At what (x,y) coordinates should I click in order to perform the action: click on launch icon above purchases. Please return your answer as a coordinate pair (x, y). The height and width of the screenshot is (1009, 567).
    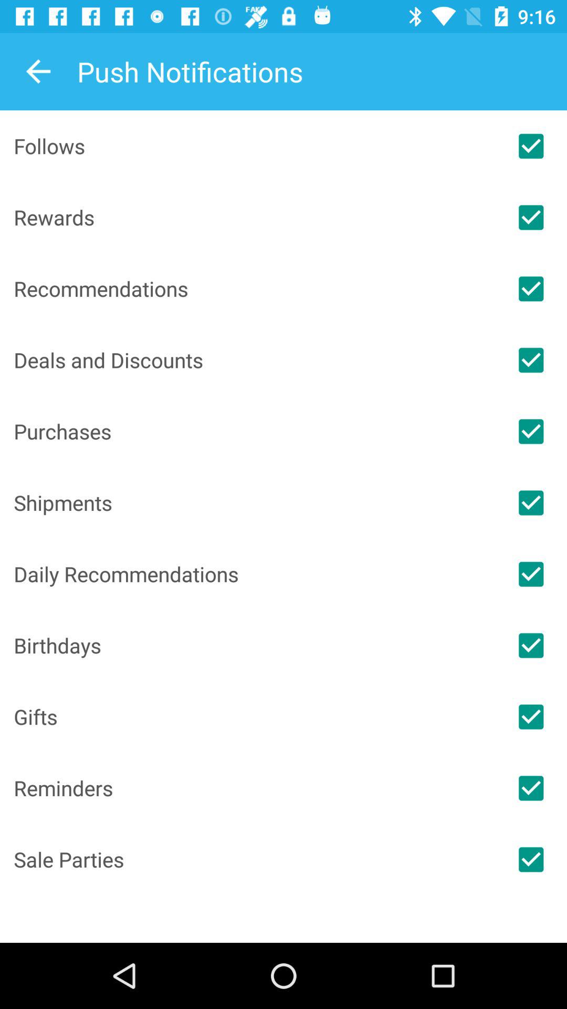
    Looking at the image, I should click on (254, 359).